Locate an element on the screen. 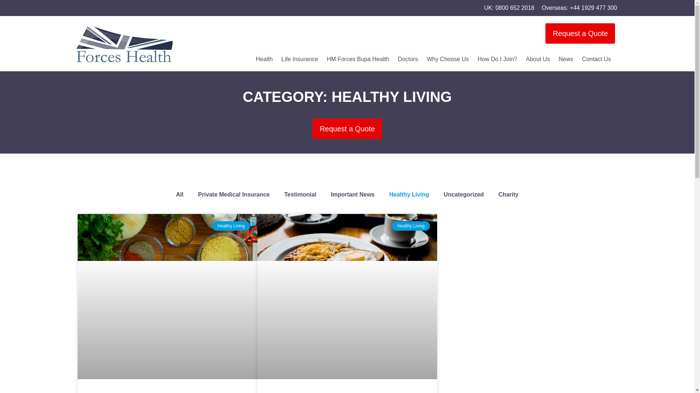 The image size is (700, 393). Doctors is located at coordinates (408, 59).